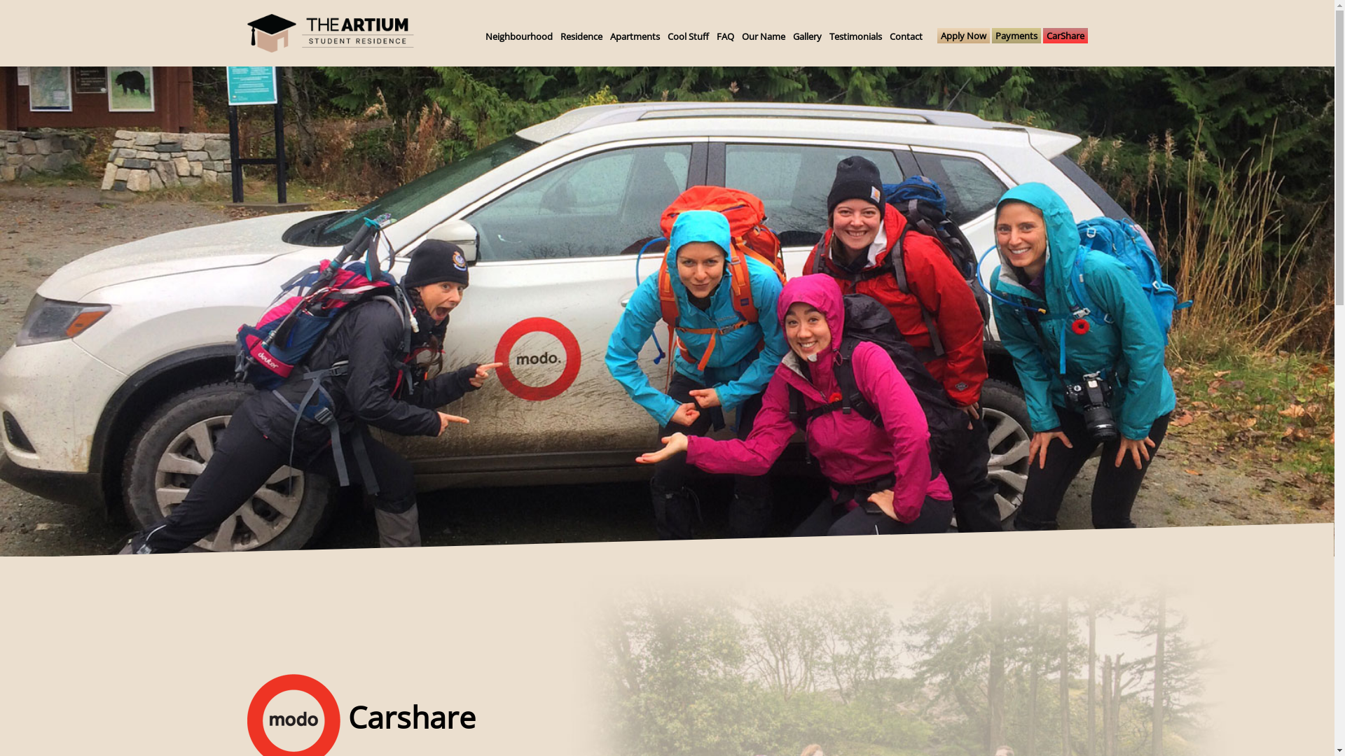 Image resolution: width=1345 pixels, height=756 pixels. Describe the element at coordinates (963, 36) in the screenshot. I see `Apply Now` at that location.